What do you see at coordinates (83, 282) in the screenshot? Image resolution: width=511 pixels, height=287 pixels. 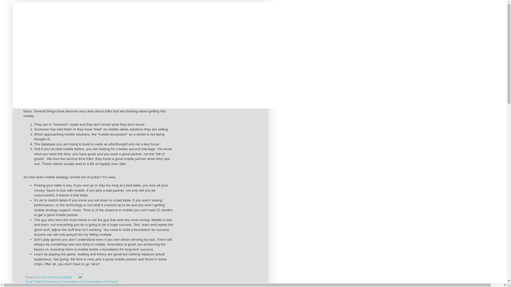 I see `Share to Facebook` at bounding box center [83, 282].